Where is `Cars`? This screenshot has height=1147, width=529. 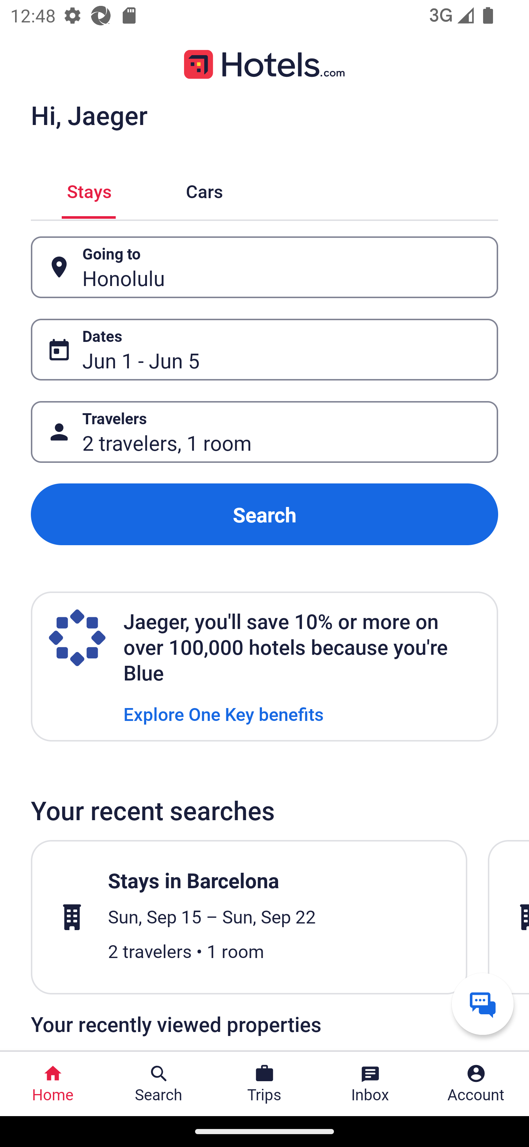
Cars is located at coordinates (204, 190).